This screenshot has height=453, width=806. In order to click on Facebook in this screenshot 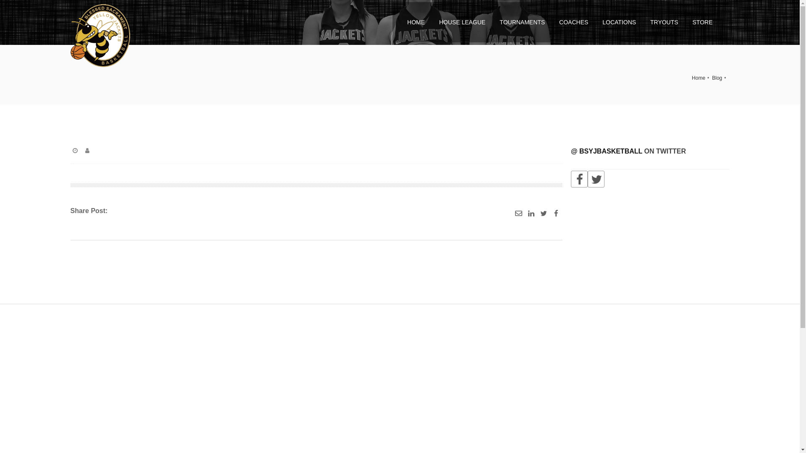, I will do `click(579, 179)`.